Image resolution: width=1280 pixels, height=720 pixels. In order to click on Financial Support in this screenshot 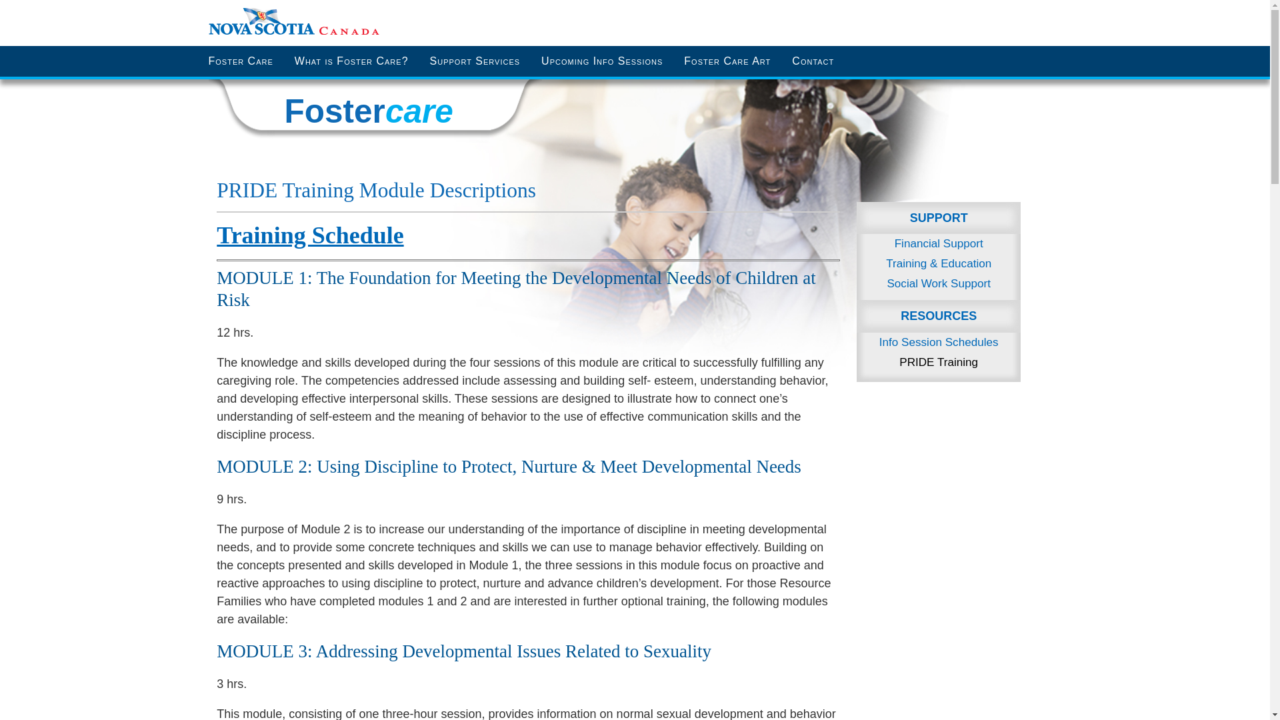, I will do `click(938, 244)`.